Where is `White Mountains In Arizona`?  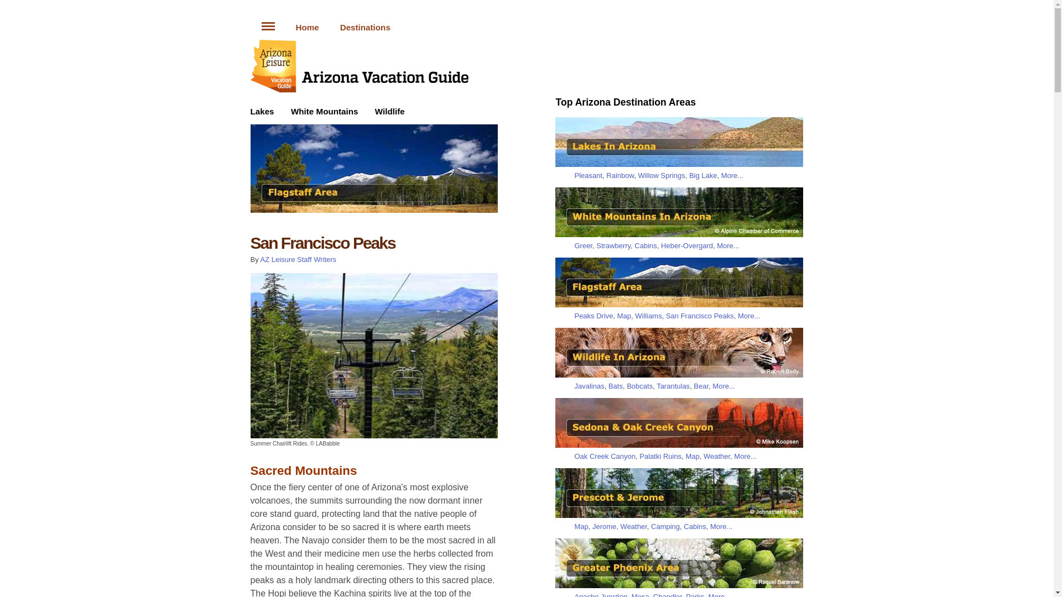
White Mountains In Arizona is located at coordinates (333, 111).